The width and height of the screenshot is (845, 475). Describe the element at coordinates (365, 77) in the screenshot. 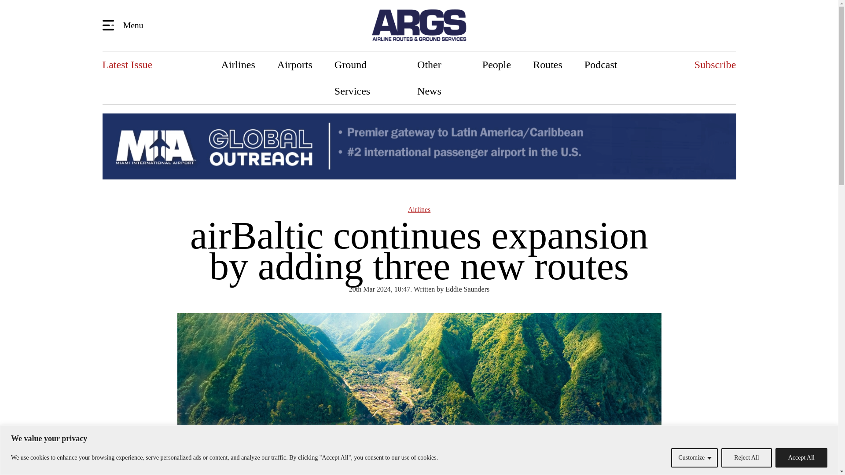

I see `Ground Services` at that location.